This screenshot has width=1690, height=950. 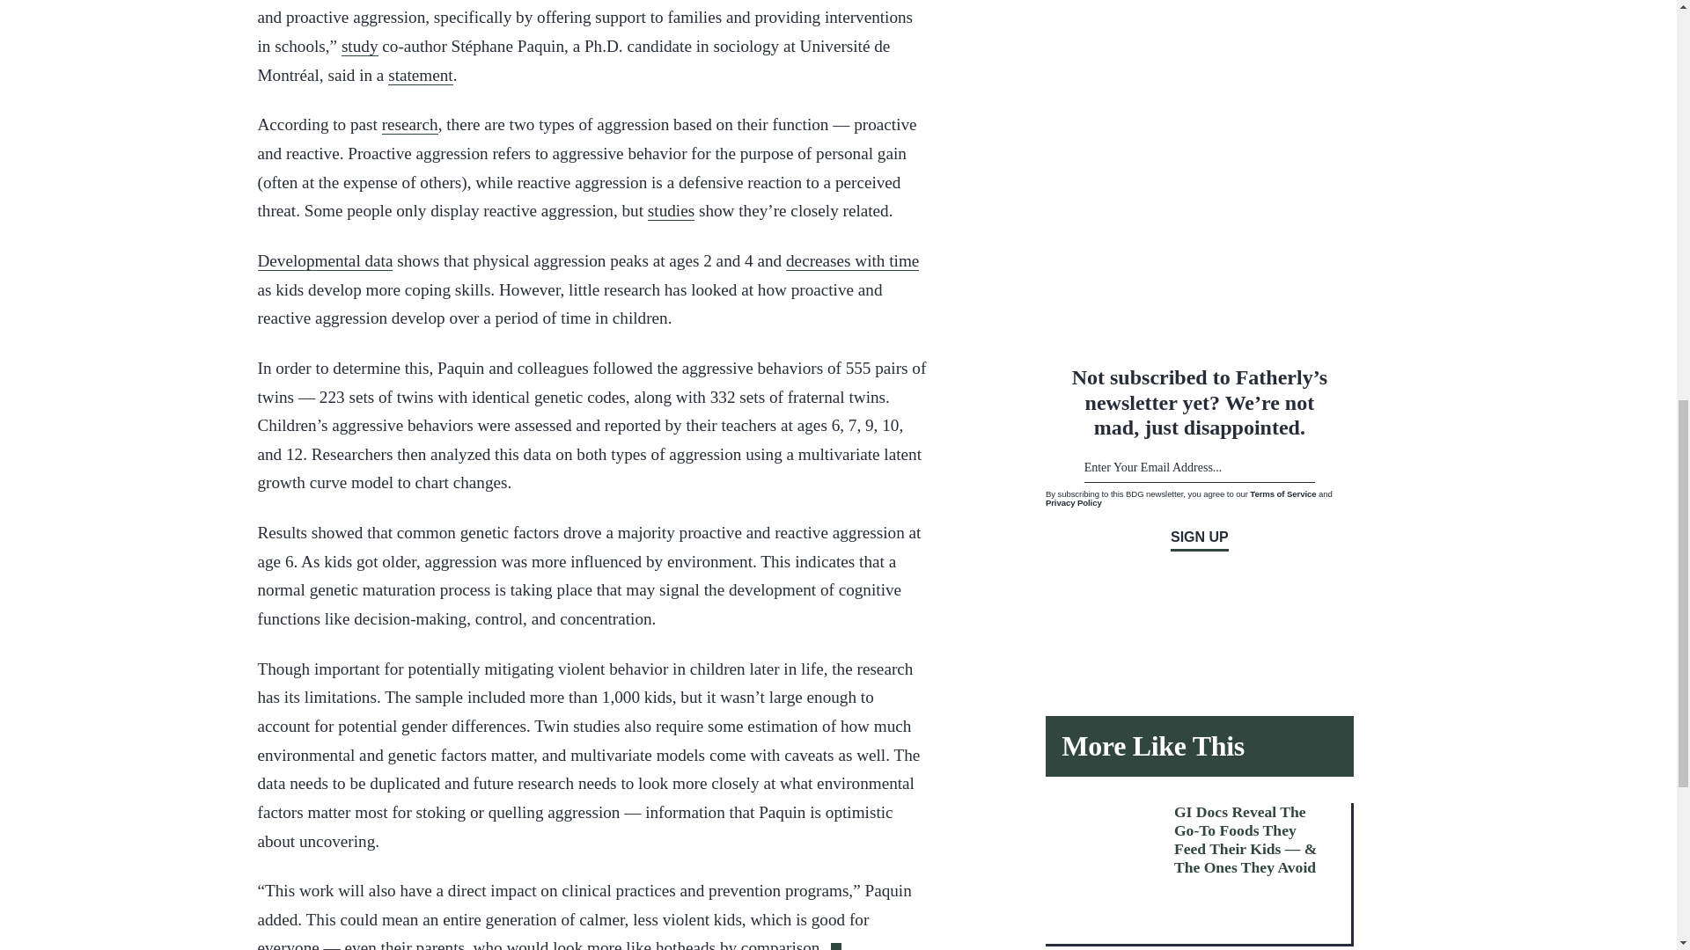 What do you see at coordinates (409, 125) in the screenshot?
I see `research` at bounding box center [409, 125].